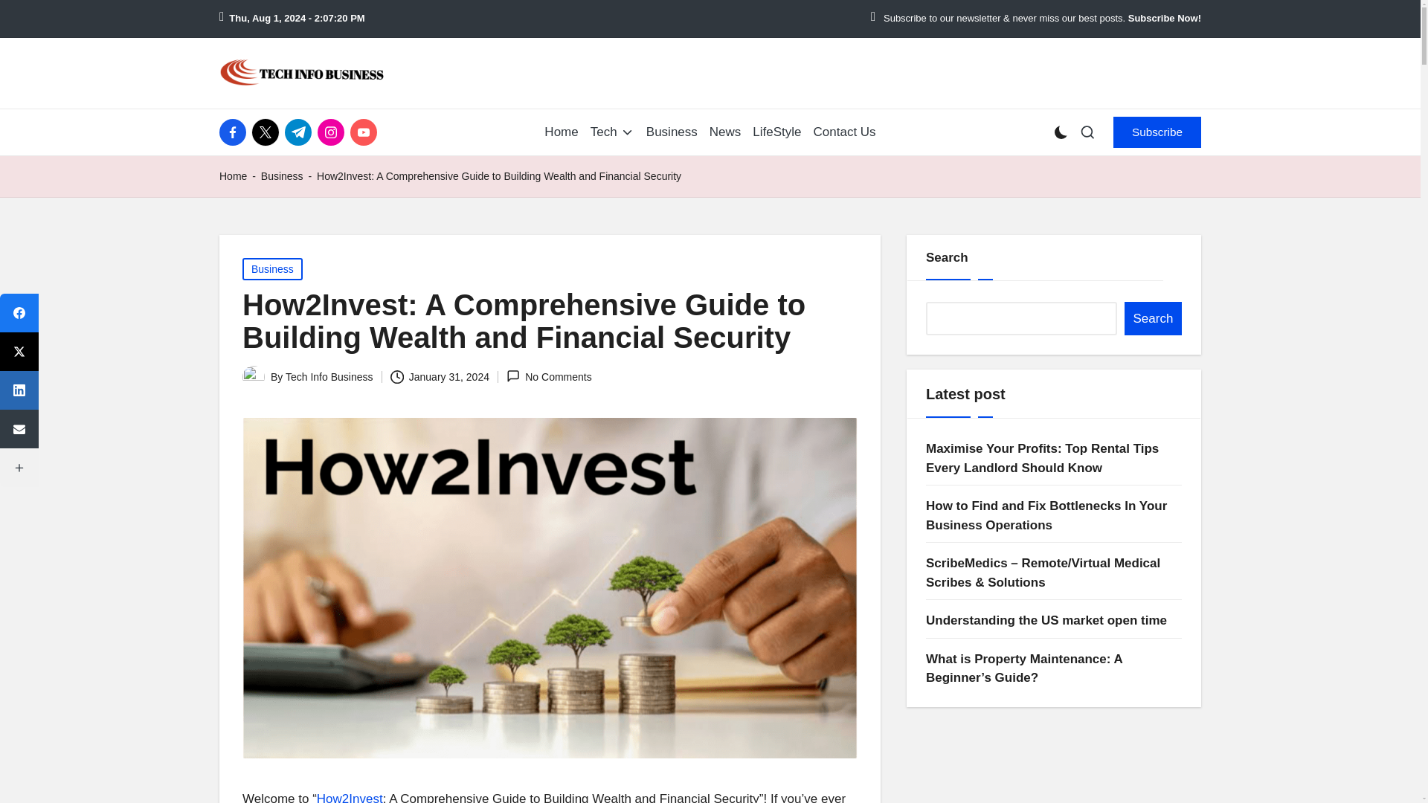 This screenshot has height=803, width=1428. I want to click on Tech, so click(612, 132).